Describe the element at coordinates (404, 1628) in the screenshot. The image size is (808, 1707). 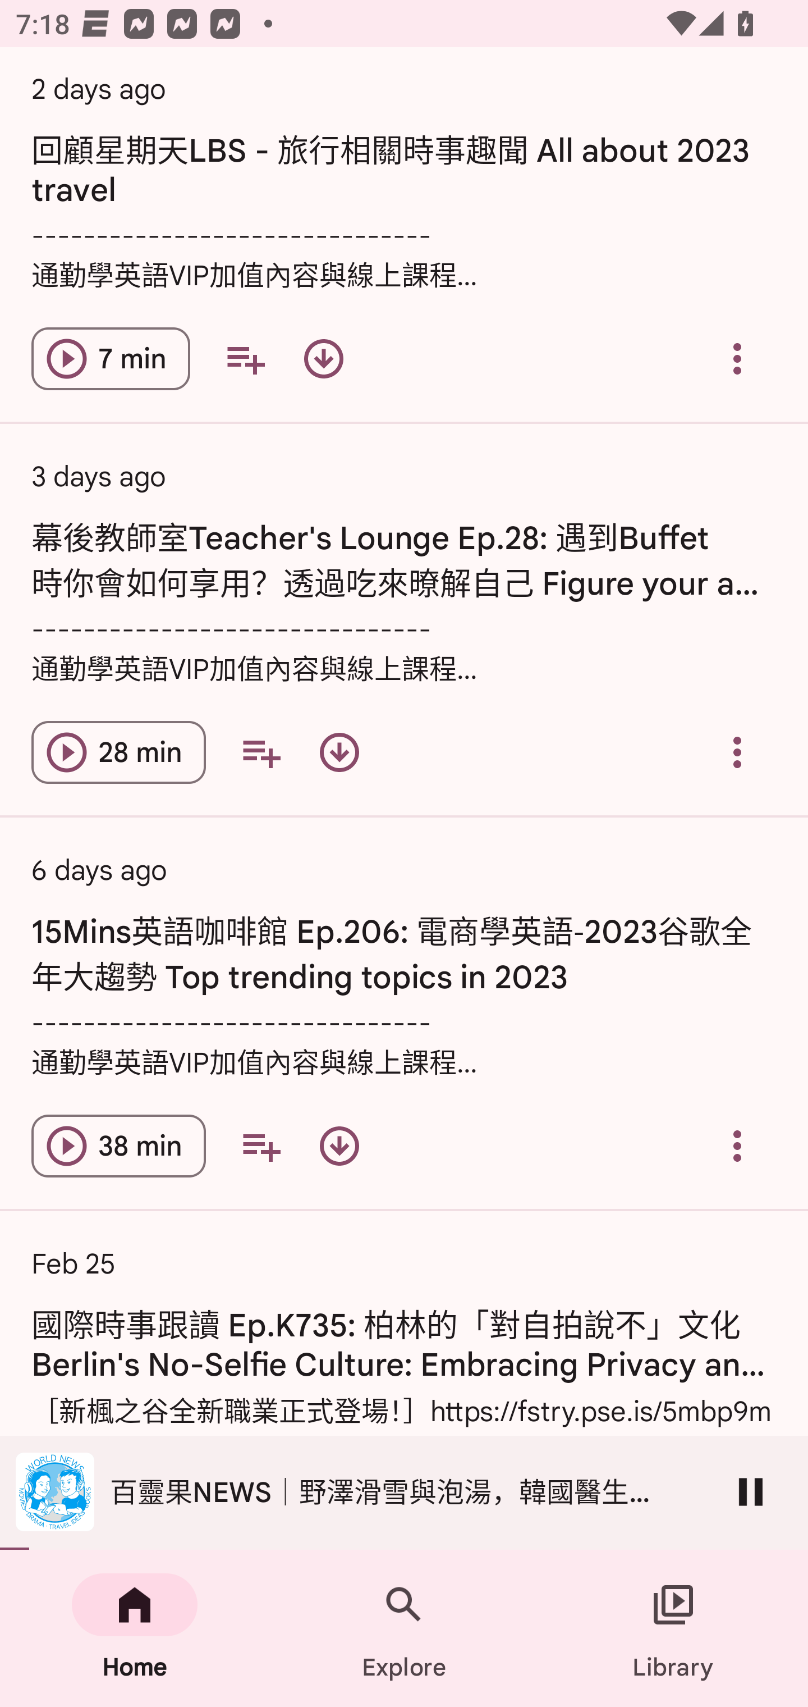
I see `Explore` at that location.